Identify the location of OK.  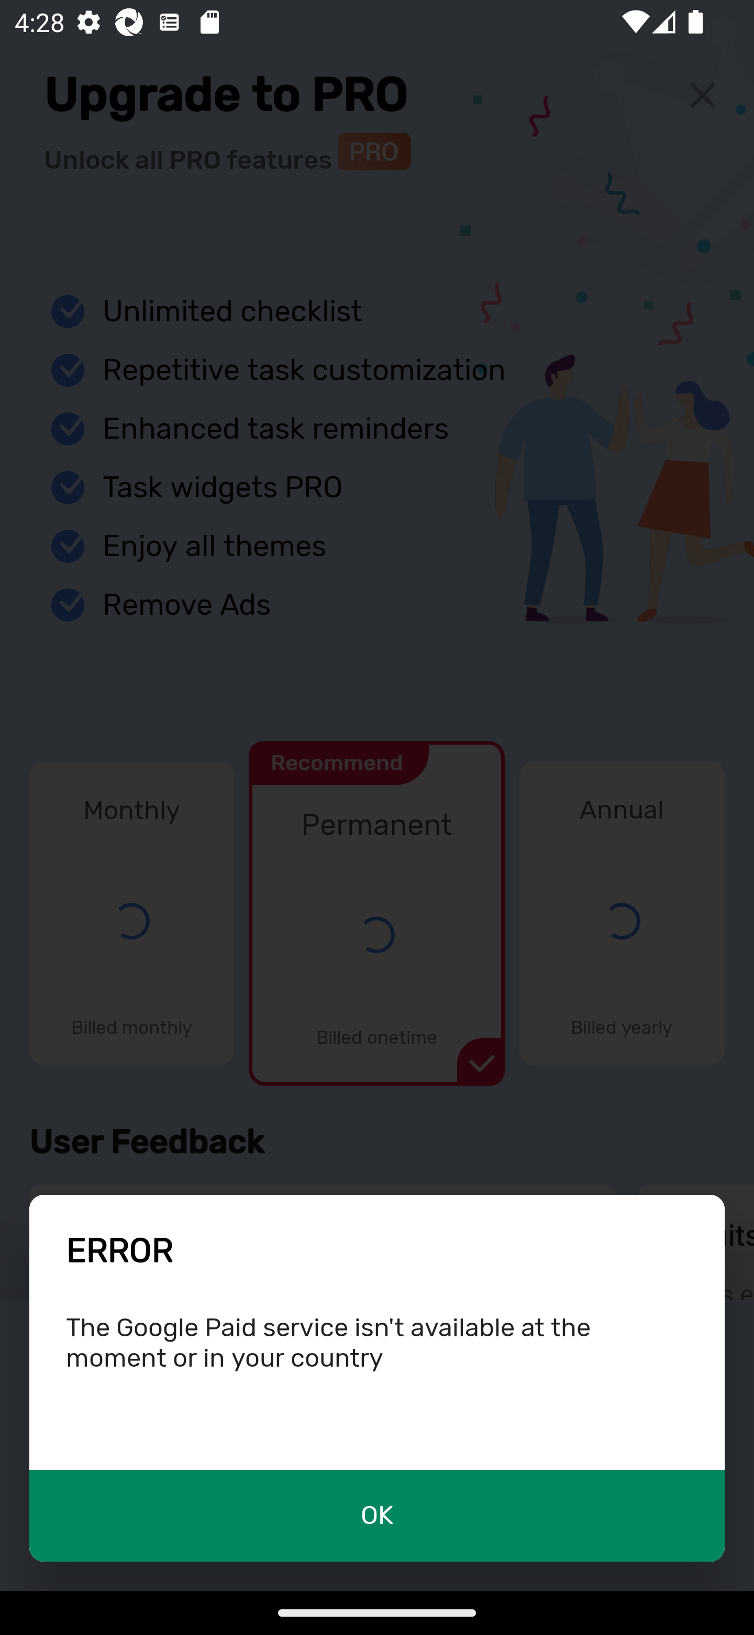
(377, 1516).